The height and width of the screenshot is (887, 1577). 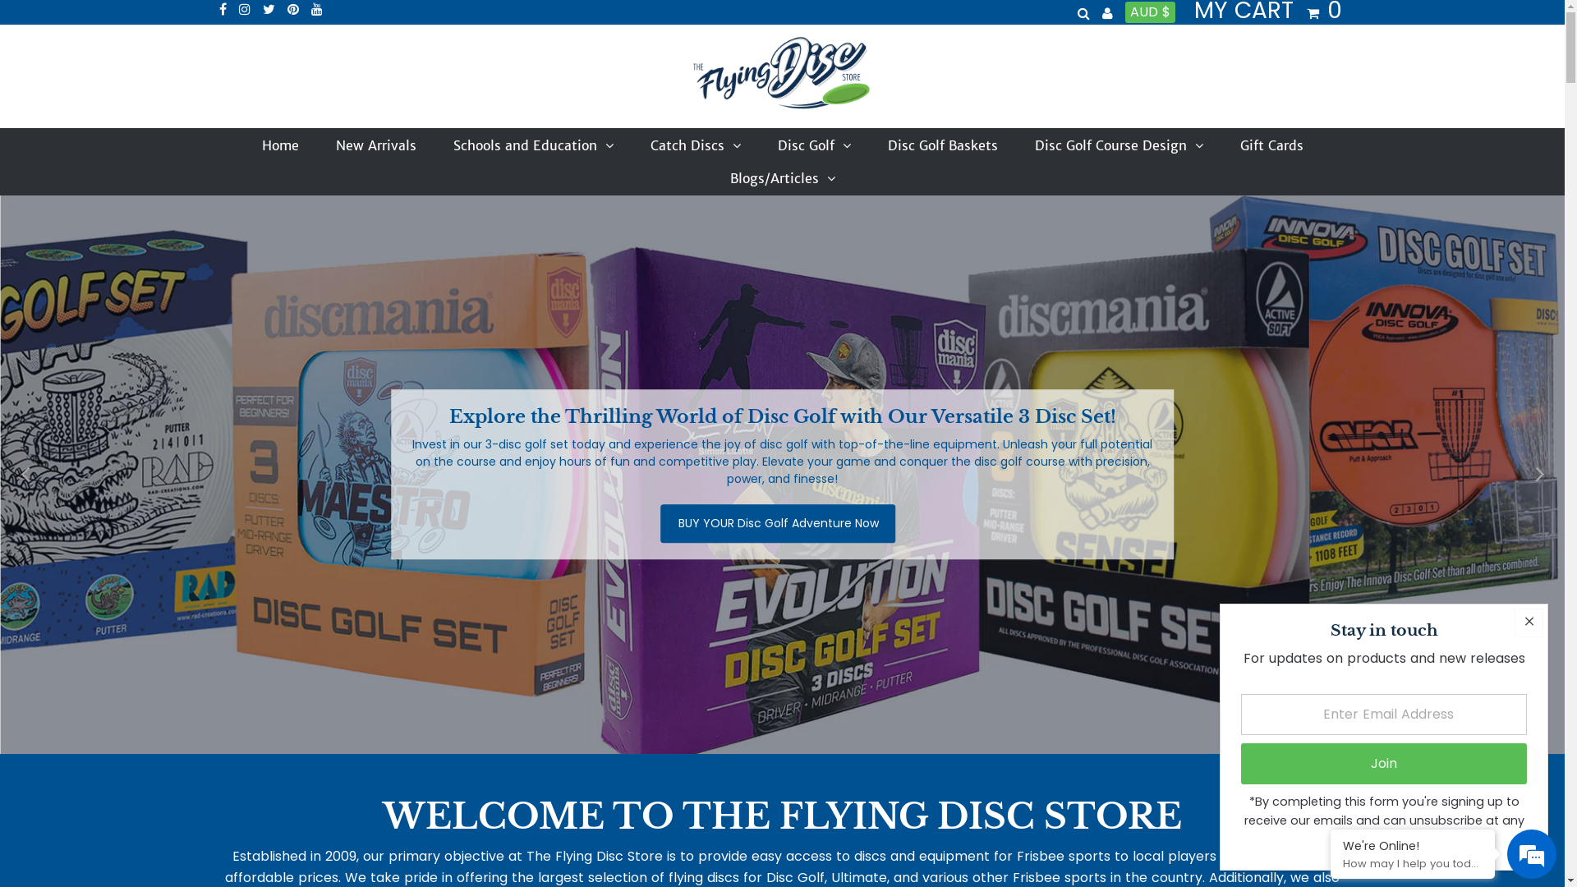 What do you see at coordinates (279, 145) in the screenshot?
I see `Home` at bounding box center [279, 145].